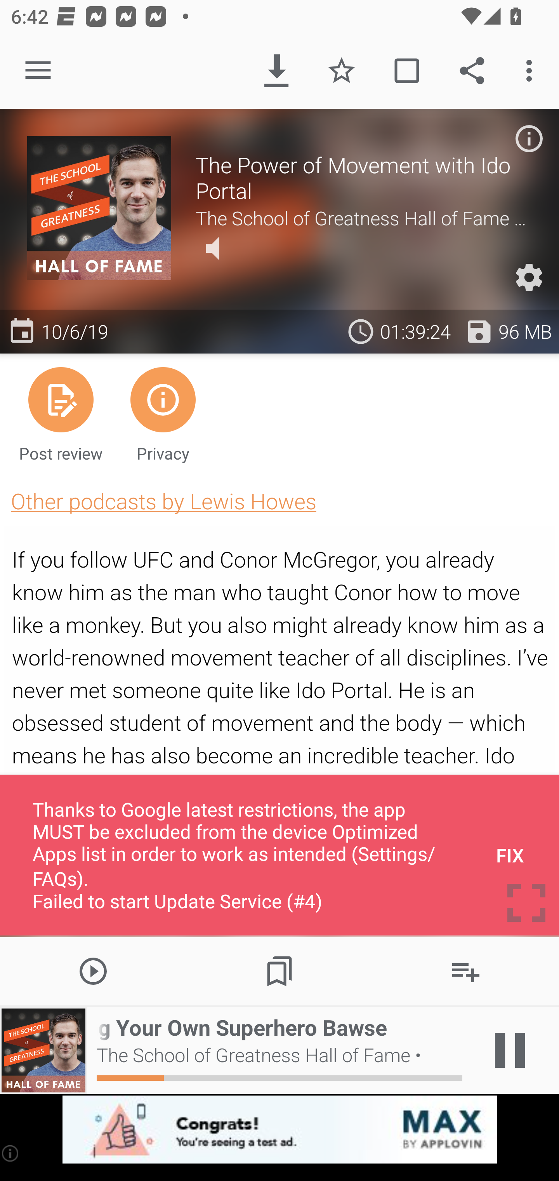 The width and height of the screenshot is (559, 1181). What do you see at coordinates (363, 178) in the screenshot?
I see `The Power of Movement with Ido Portal` at bounding box center [363, 178].